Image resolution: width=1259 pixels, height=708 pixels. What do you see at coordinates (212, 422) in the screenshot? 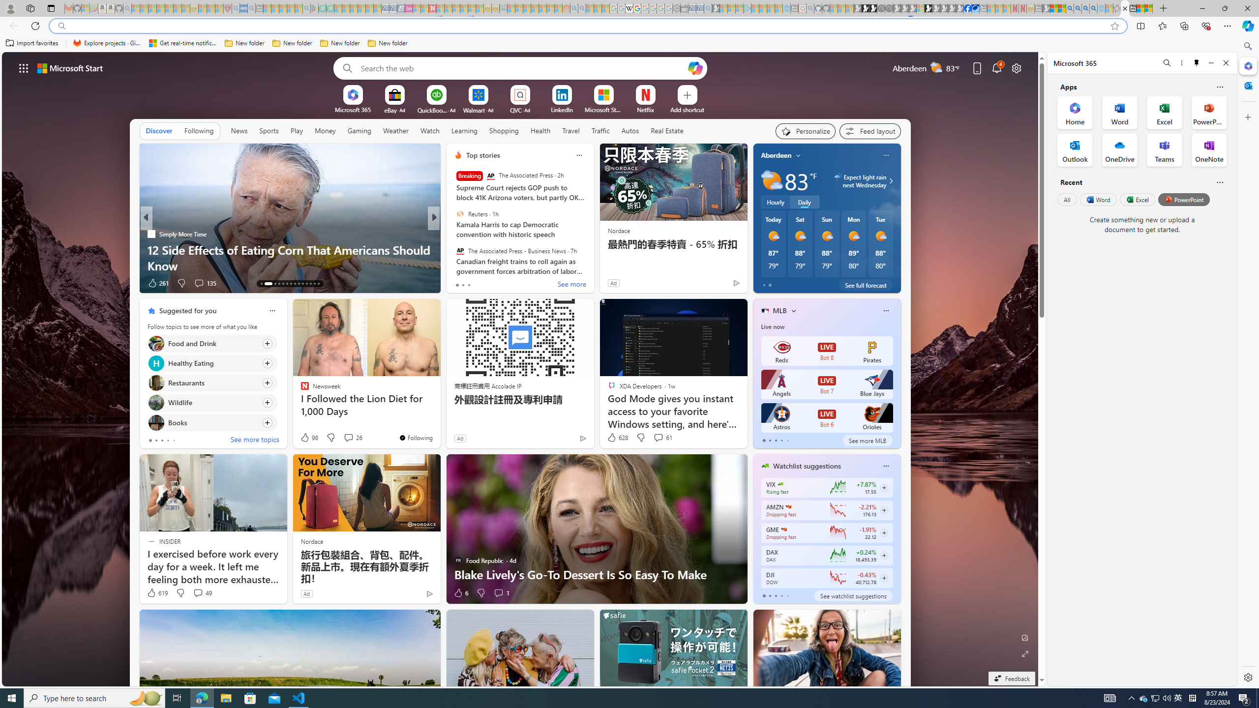
I see `Click to follow topic Books` at bounding box center [212, 422].